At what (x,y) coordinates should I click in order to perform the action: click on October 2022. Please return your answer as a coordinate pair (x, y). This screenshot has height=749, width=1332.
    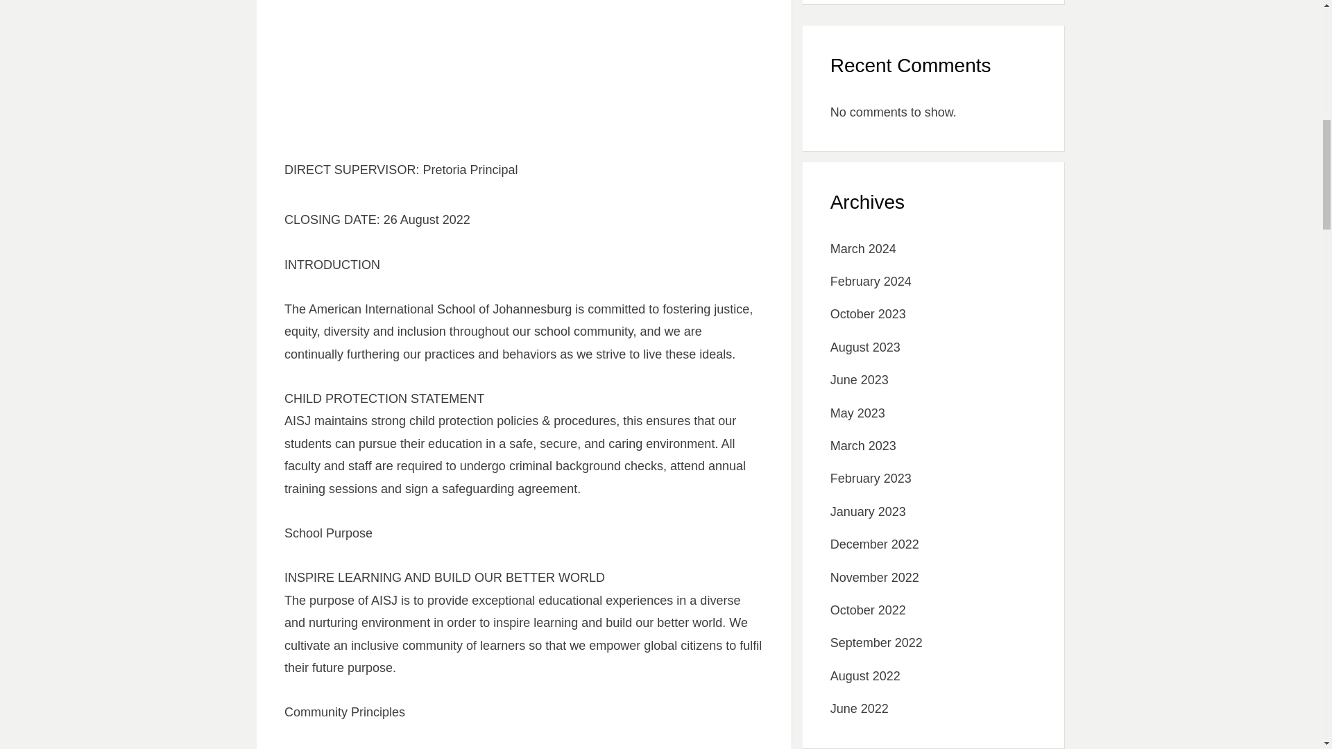
    Looking at the image, I should click on (867, 610).